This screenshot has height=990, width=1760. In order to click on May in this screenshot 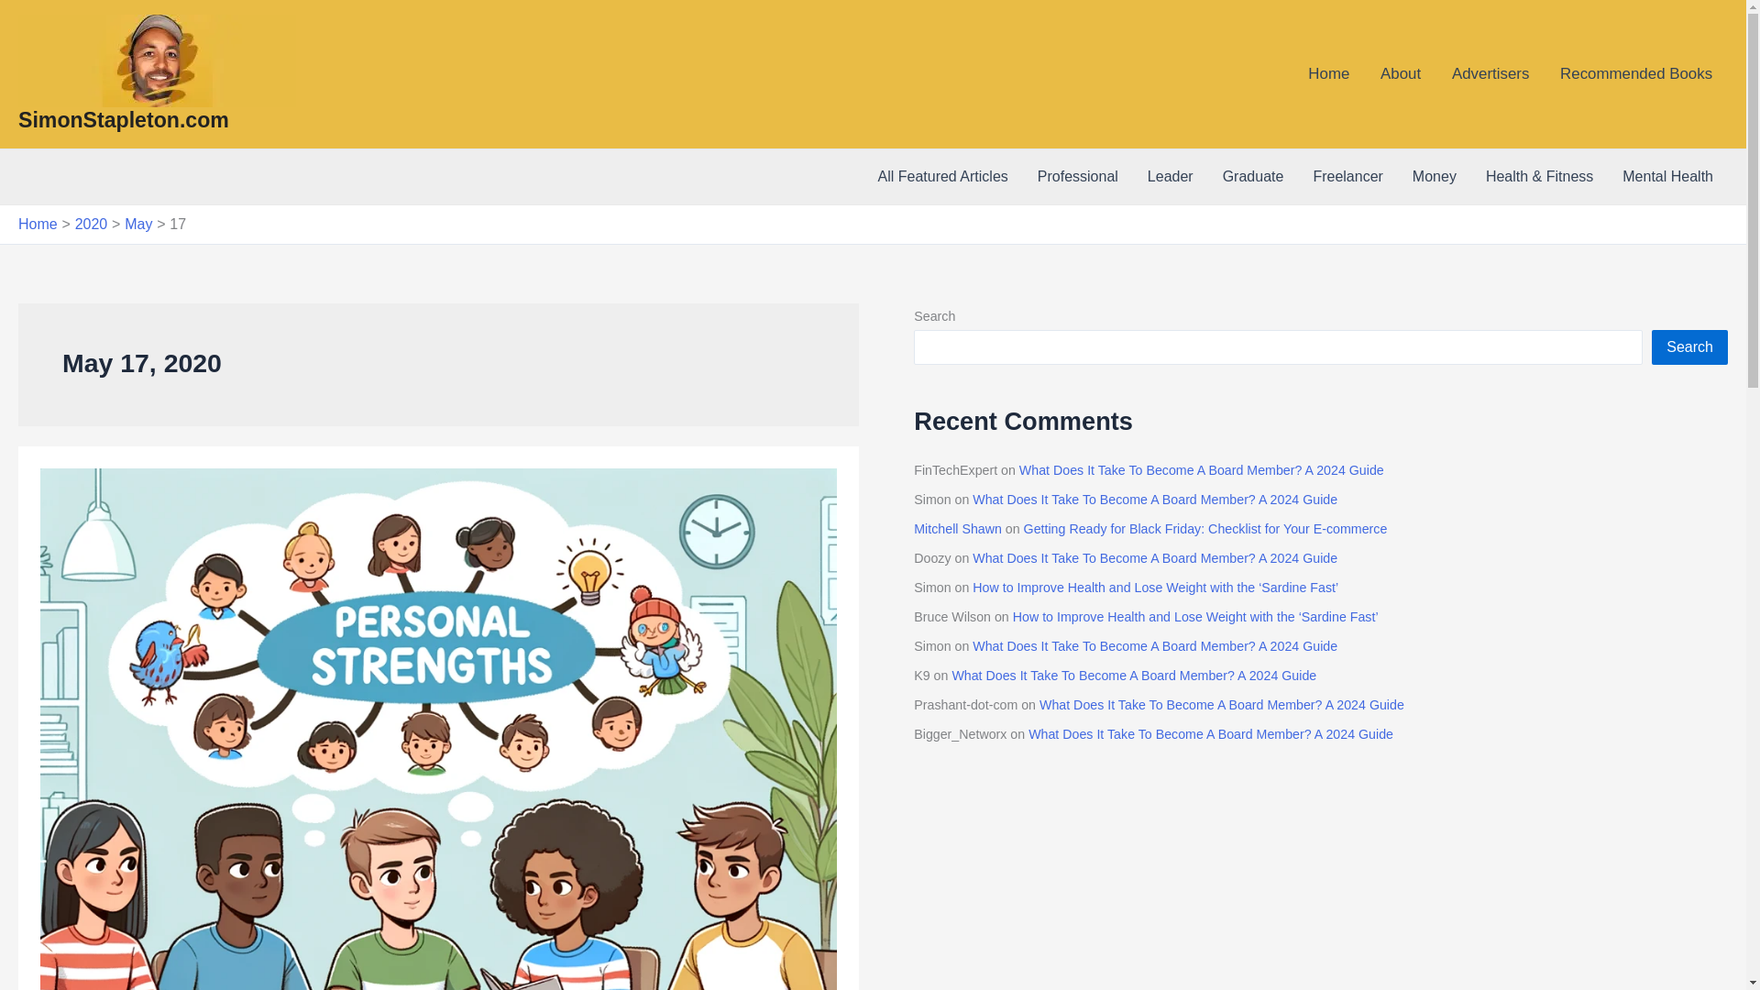, I will do `click(137, 224)`.